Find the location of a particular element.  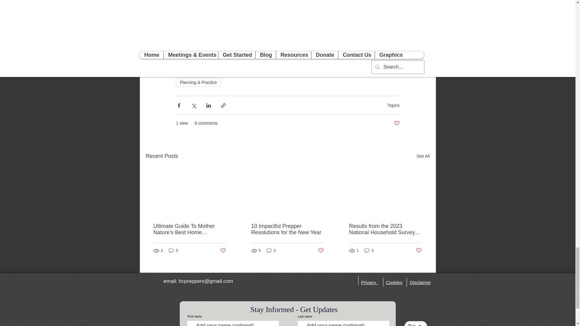

Post not marked as liked is located at coordinates (419, 251).